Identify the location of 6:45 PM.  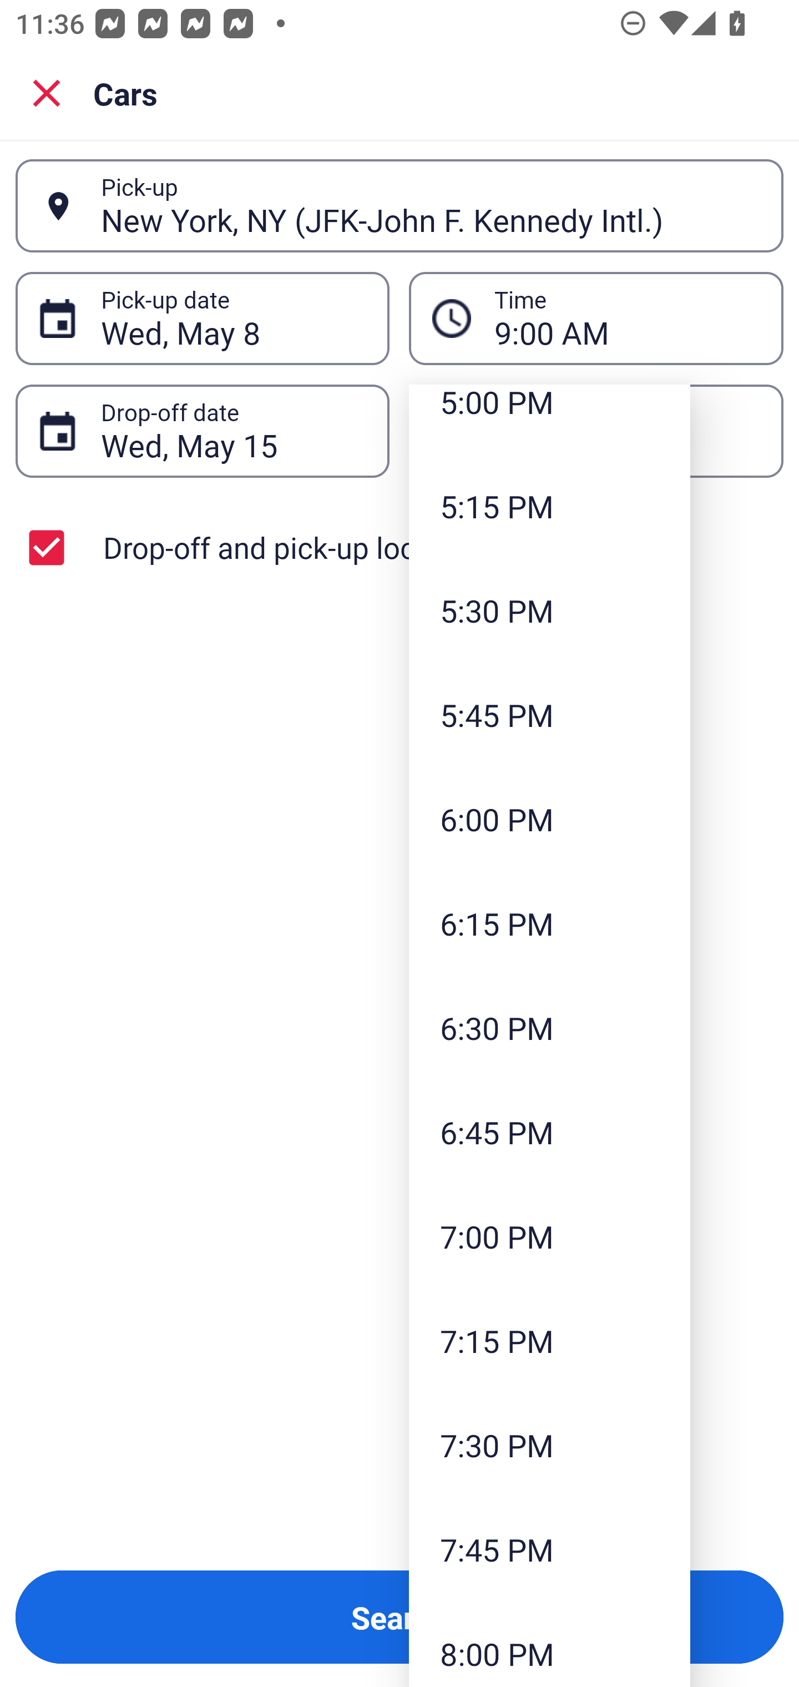
(549, 1132).